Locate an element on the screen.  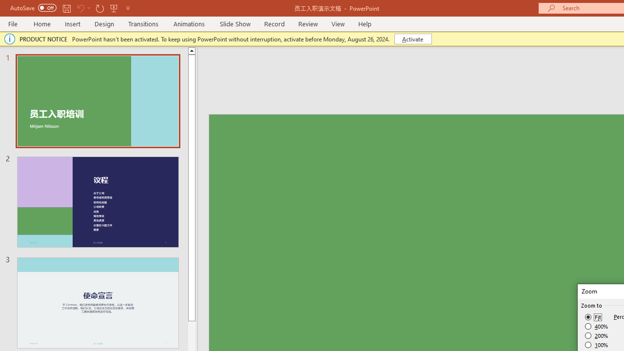
macOS is located at coordinates (291, 286).